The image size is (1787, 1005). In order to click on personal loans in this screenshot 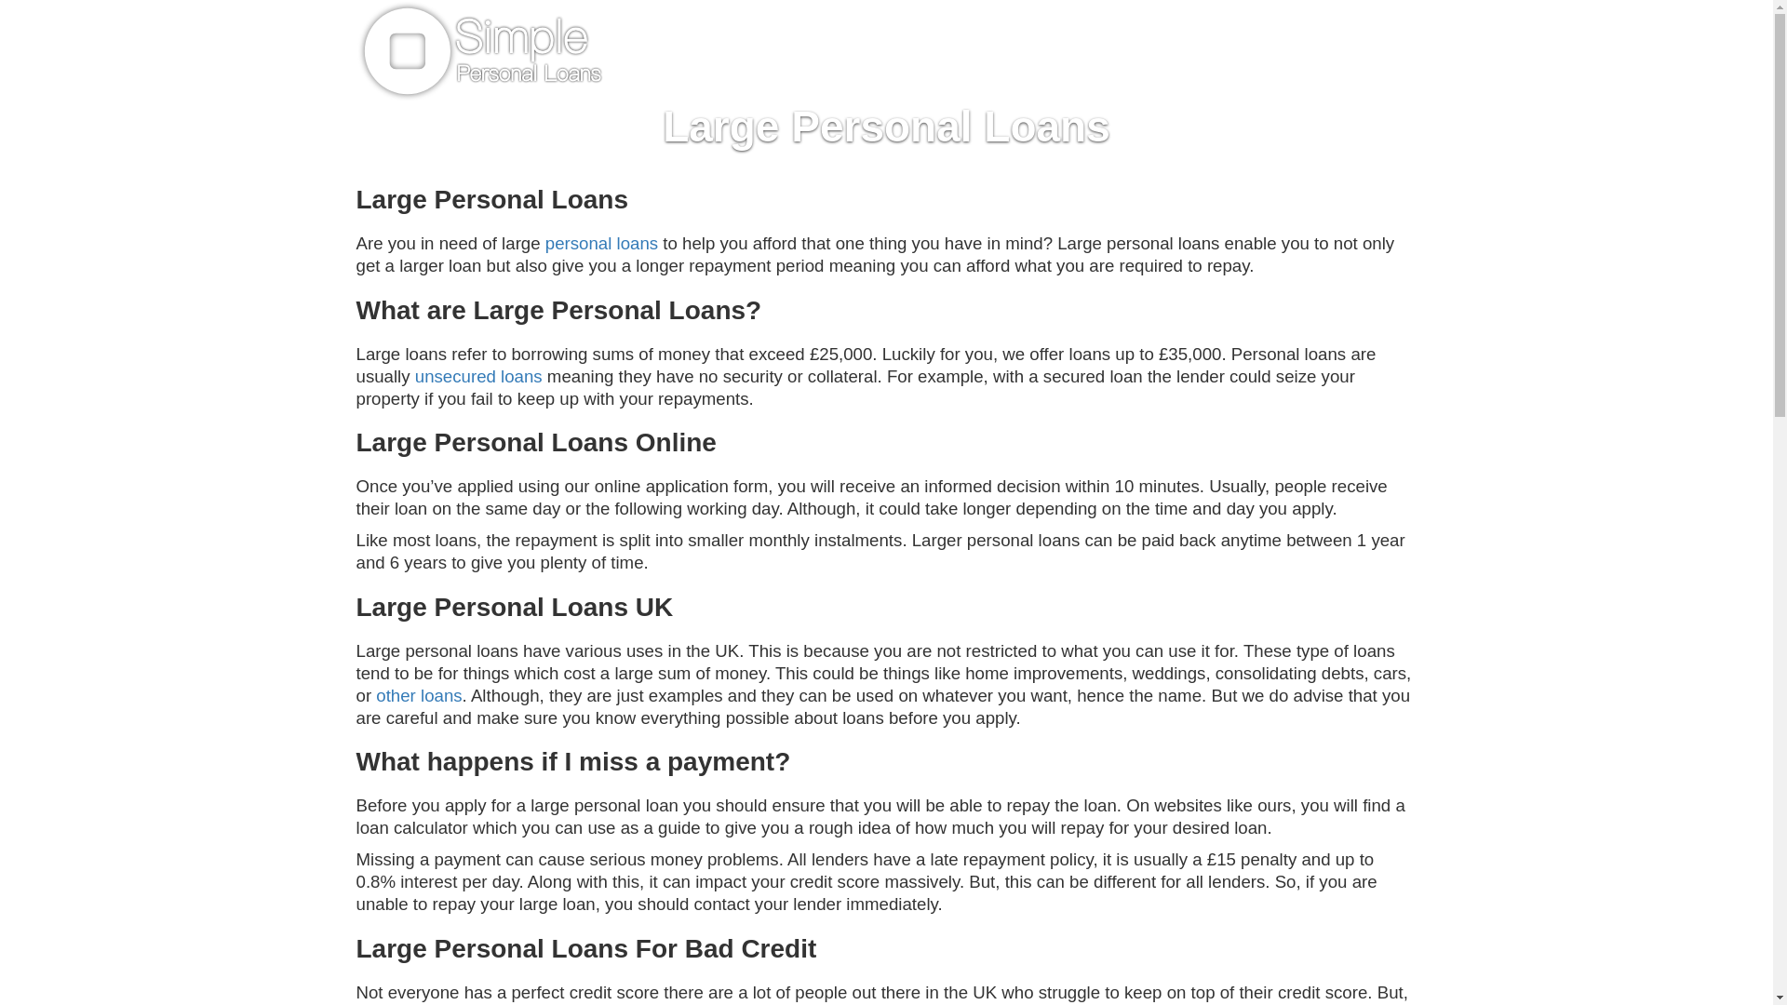, I will do `click(601, 243)`.